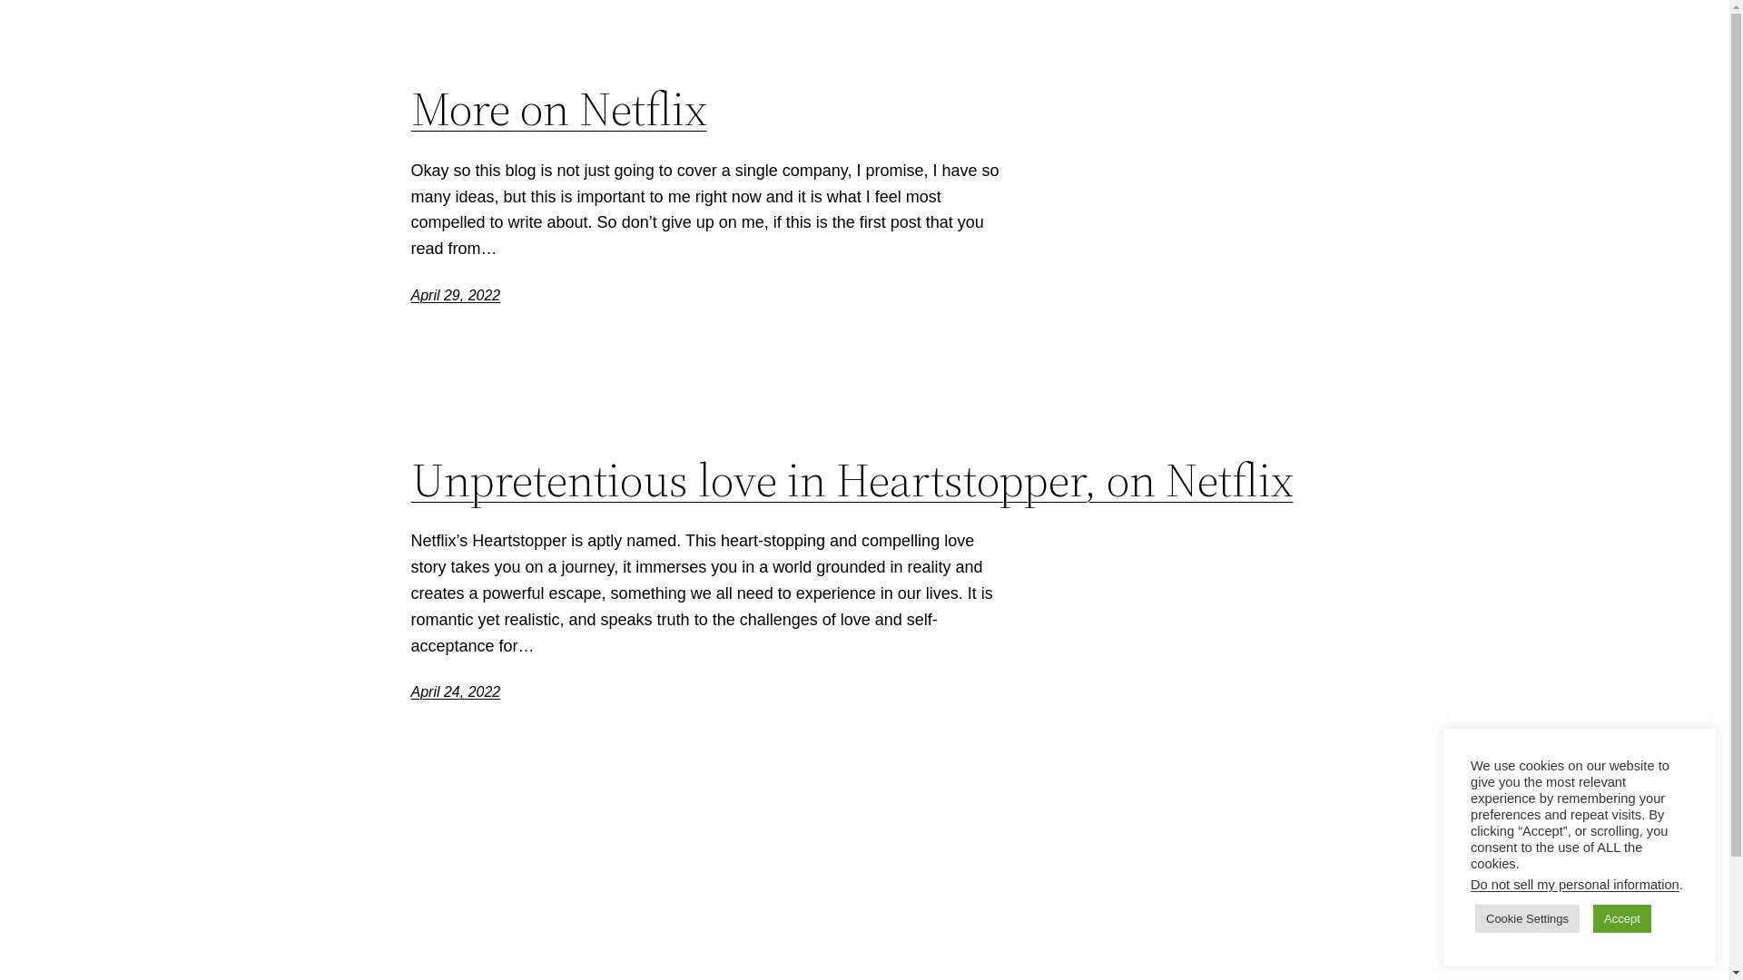 The width and height of the screenshot is (1743, 980). Describe the element at coordinates (558, 109) in the screenshot. I see `More on Netflix` at that location.